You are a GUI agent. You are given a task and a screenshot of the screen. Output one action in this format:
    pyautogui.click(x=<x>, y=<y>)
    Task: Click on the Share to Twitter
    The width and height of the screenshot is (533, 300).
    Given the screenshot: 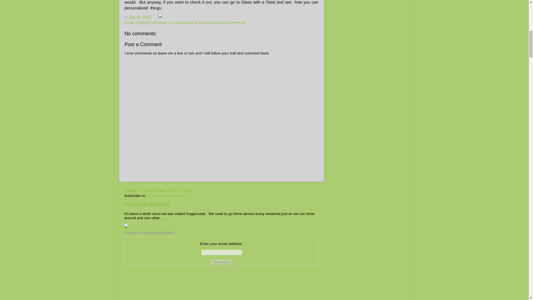 What is the action you would take?
    pyautogui.click(x=171, y=22)
    